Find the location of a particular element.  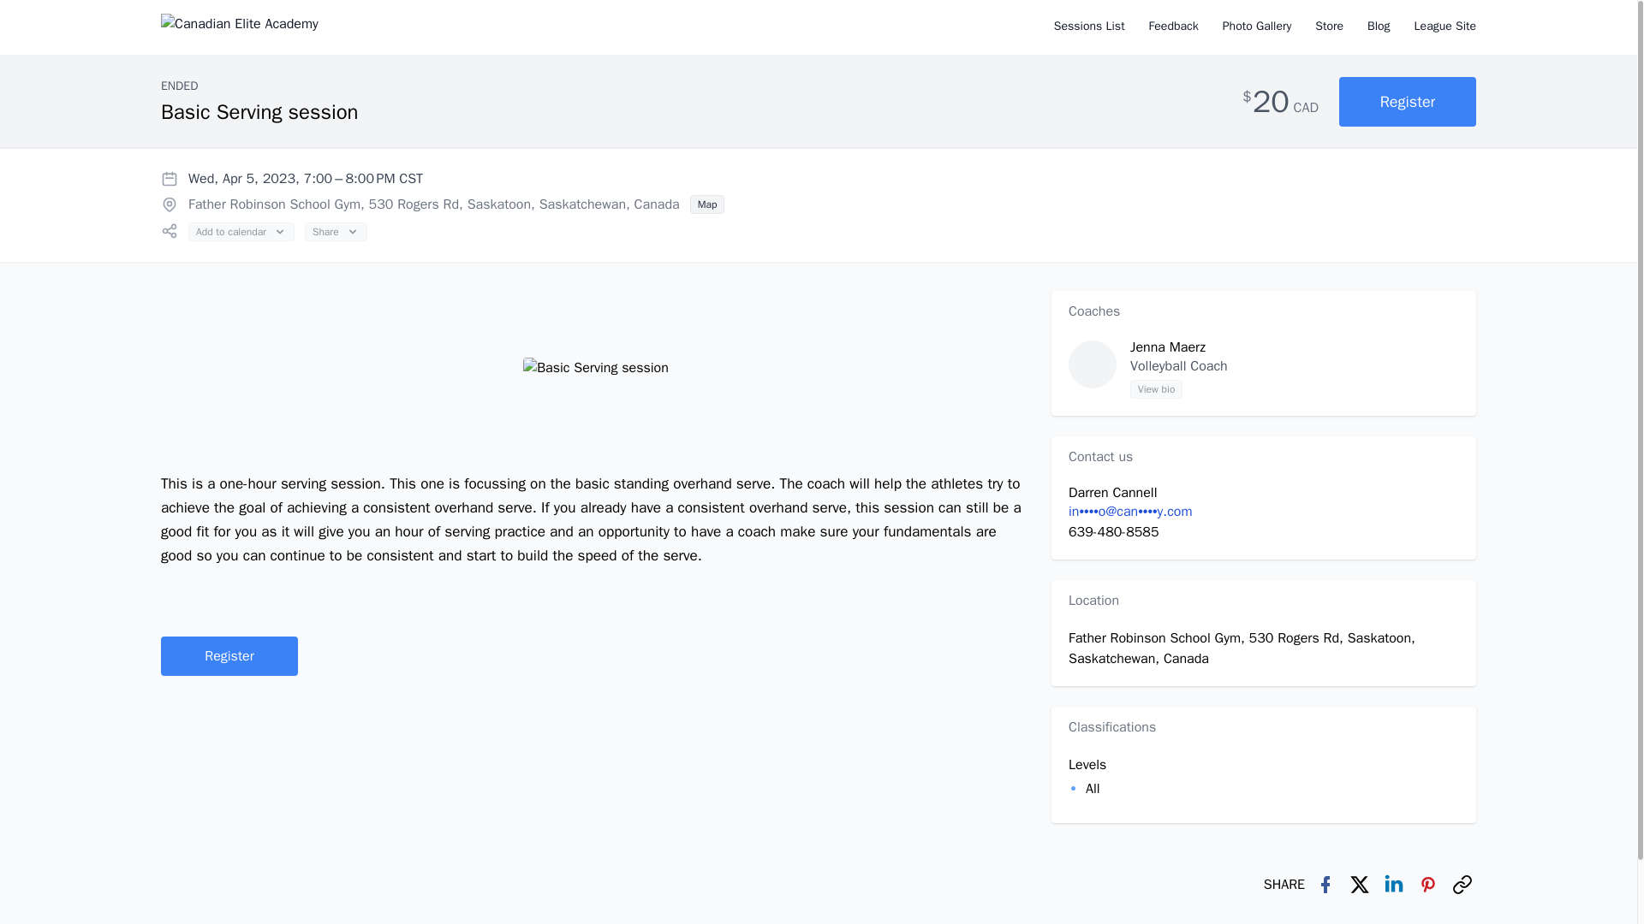

Store is located at coordinates (1329, 27).